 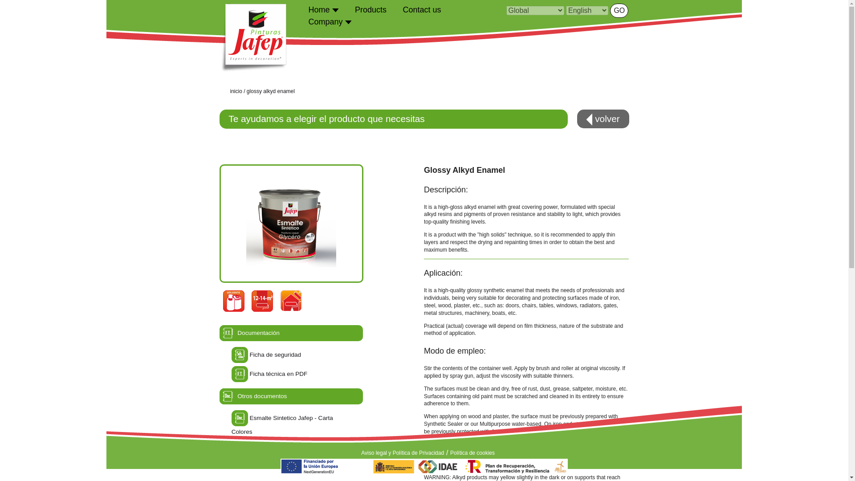 I want to click on 30-Rendimiento 12-14 m2, so click(x=262, y=300).